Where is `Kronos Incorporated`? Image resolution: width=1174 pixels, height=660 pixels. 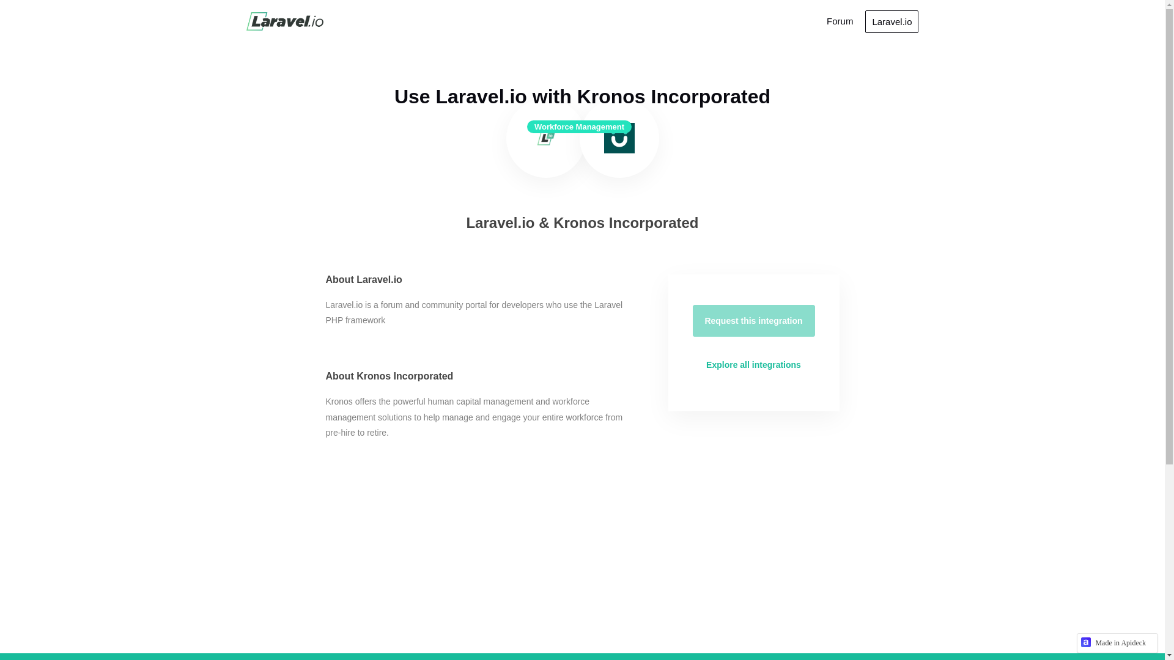
Kronos Incorporated is located at coordinates (619, 137).